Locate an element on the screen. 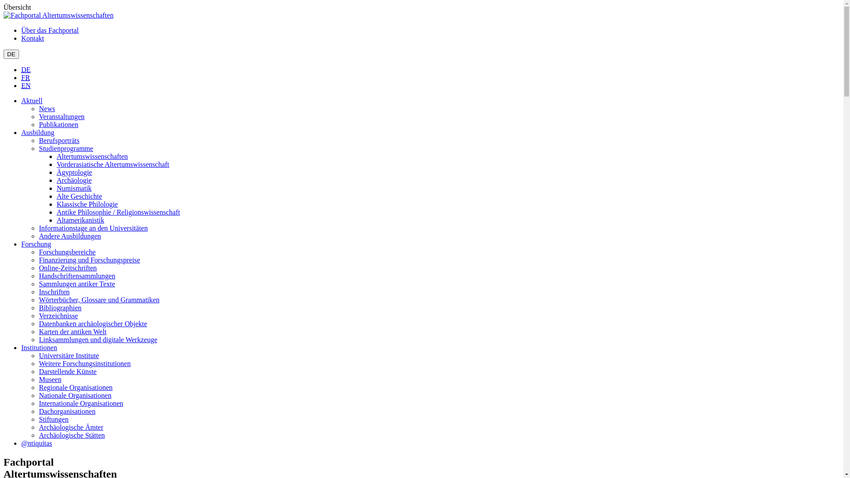 This screenshot has width=850, height=478. Online-Zeitschriften is located at coordinates (68, 268).